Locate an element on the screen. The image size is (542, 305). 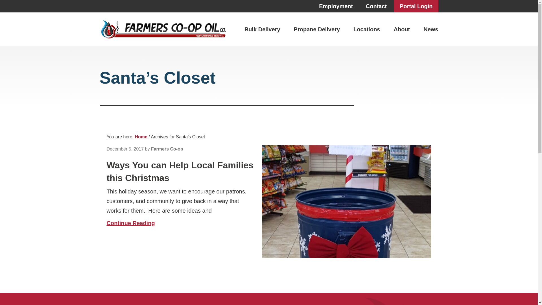
Ways You can Help Local Families this Christmas is located at coordinates (180, 172).